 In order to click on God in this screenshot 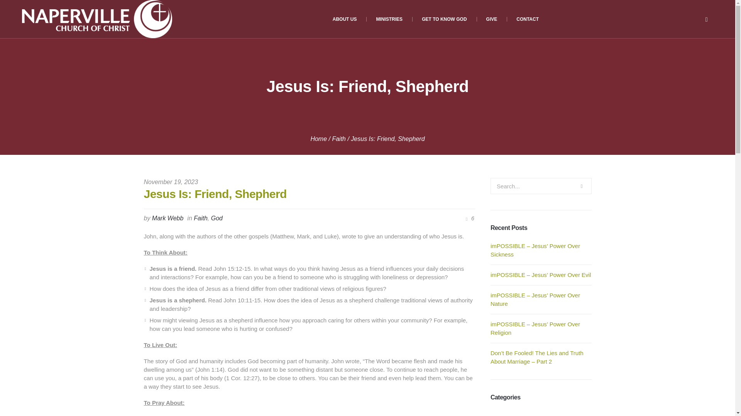, I will do `click(217, 218)`.